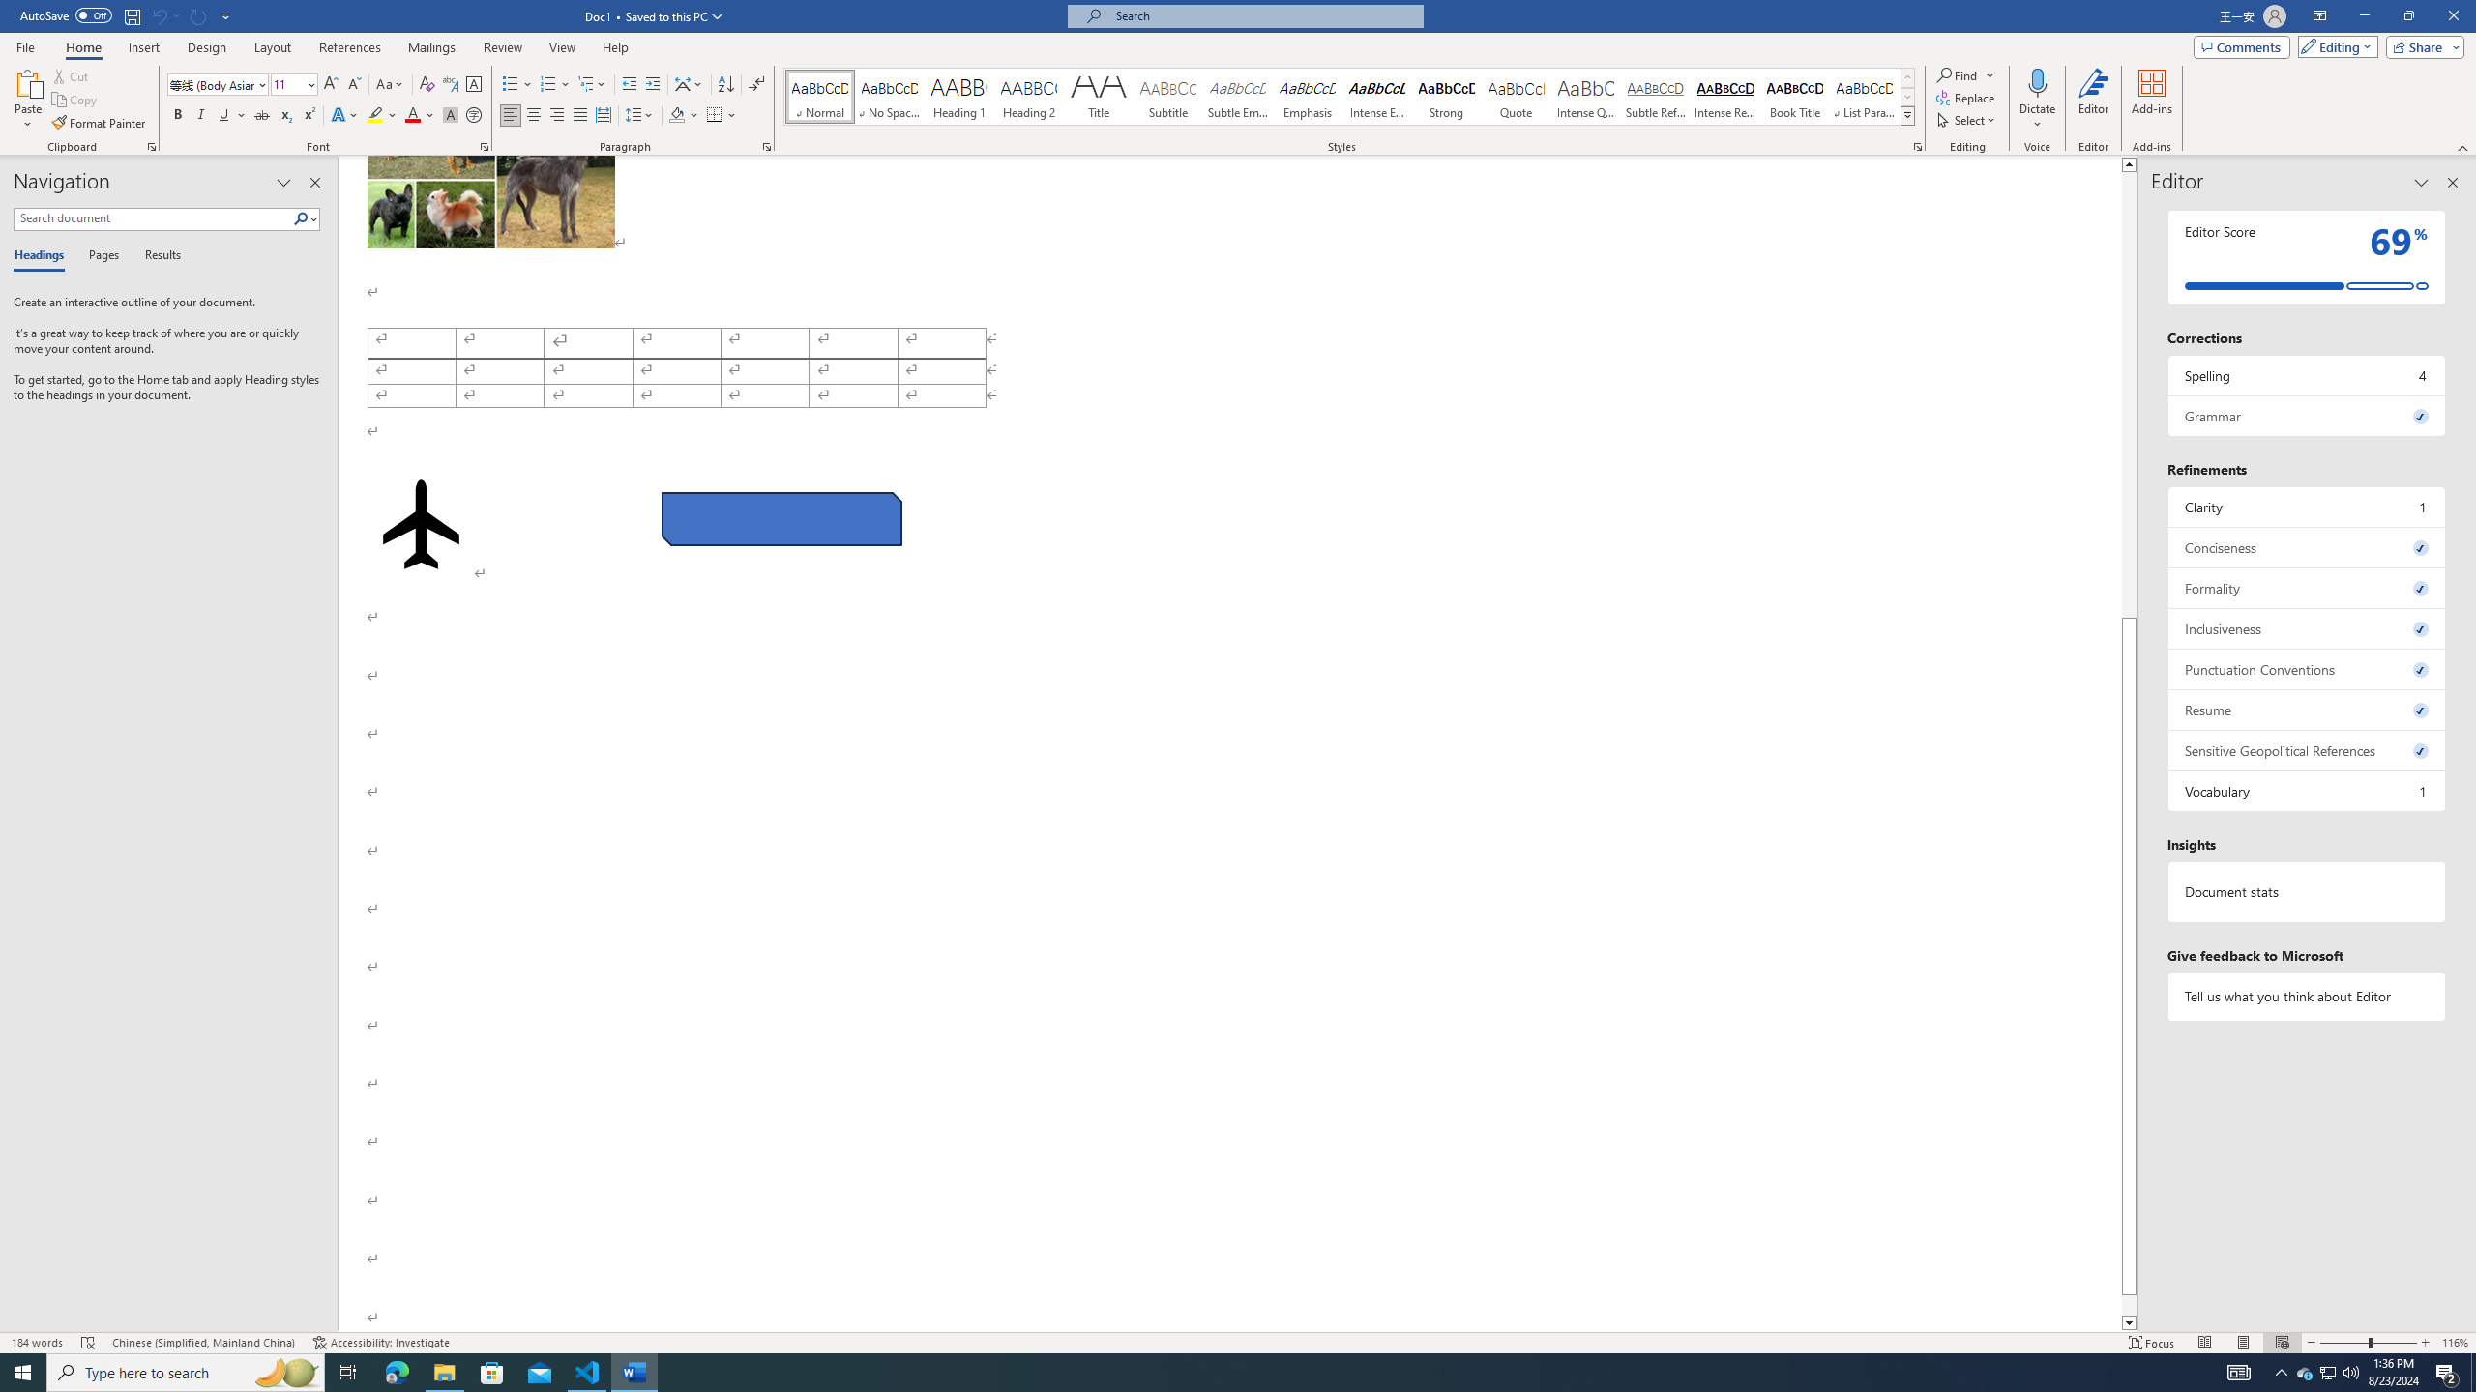  What do you see at coordinates (2308, 996) in the screenshot?
I see `Tell us what you think about Editor` at bounding box center [2308, 996].